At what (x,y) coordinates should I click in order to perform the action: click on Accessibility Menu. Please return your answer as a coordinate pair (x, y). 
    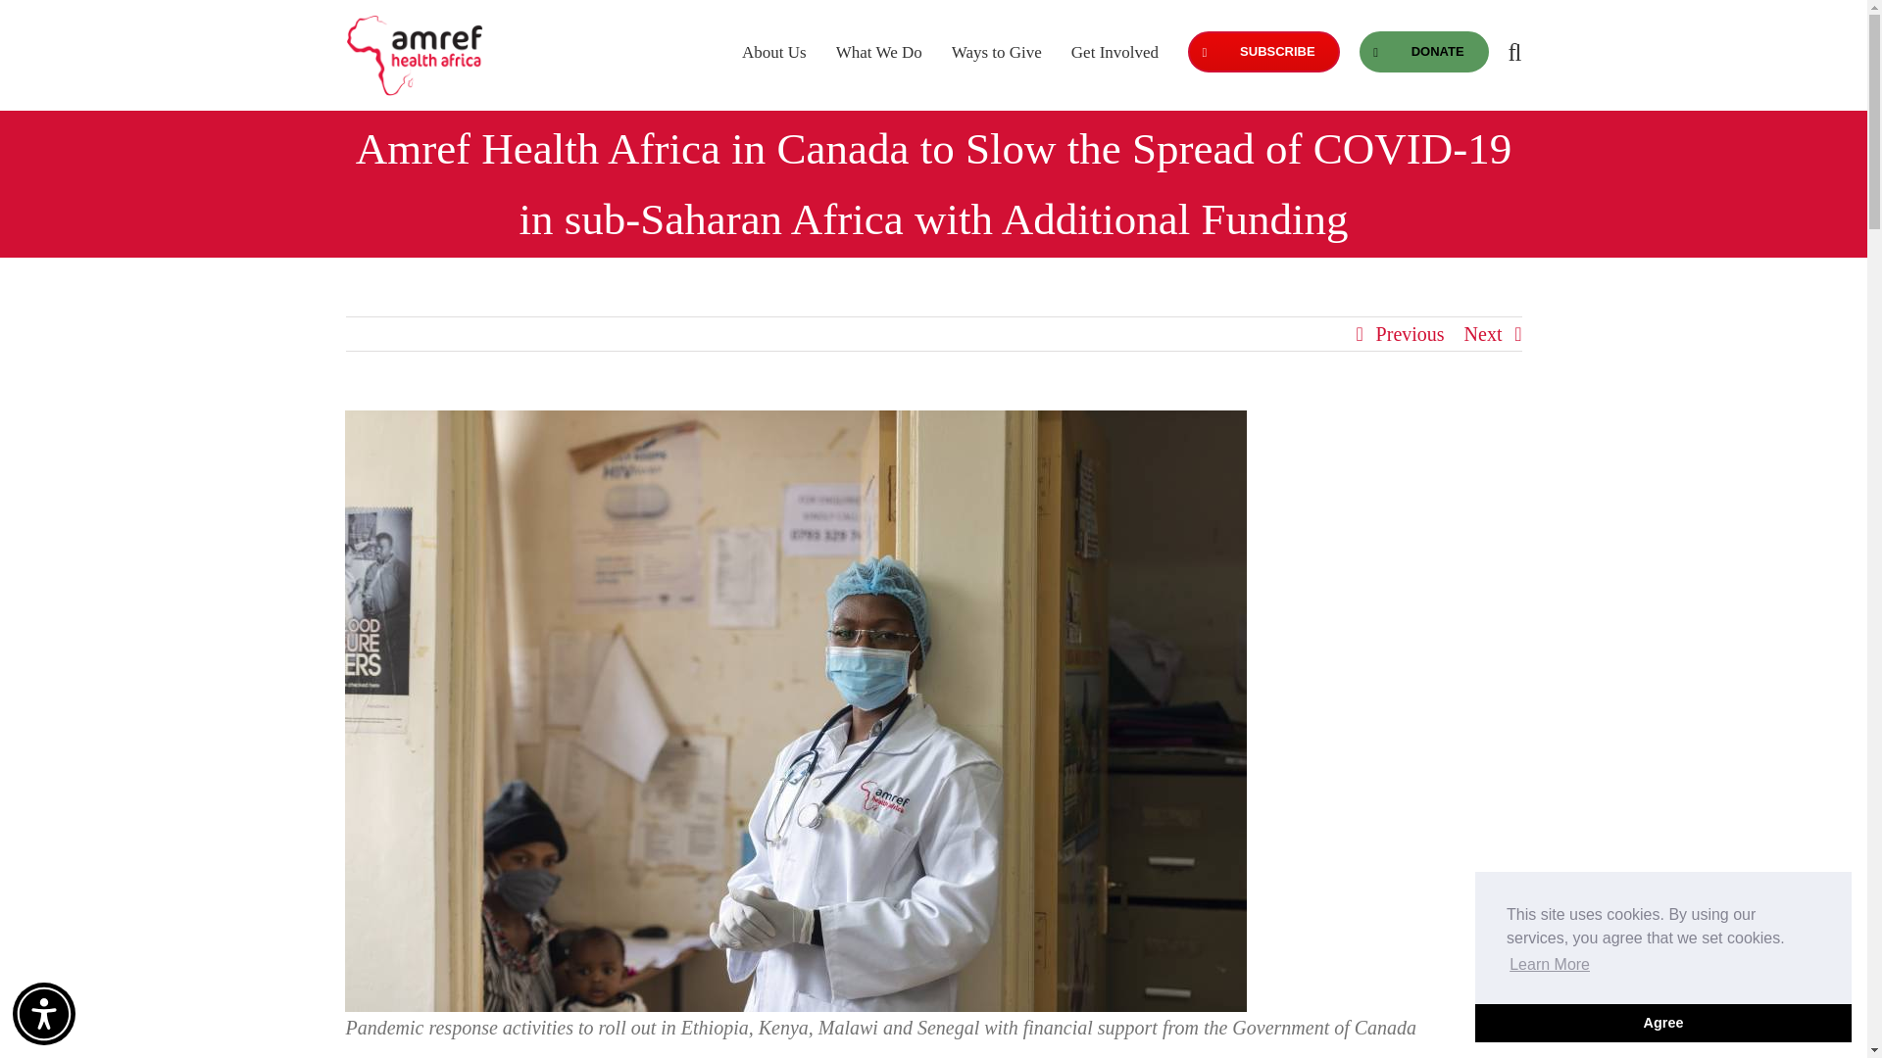
    Looking at the image, I should click on (43, 1014).